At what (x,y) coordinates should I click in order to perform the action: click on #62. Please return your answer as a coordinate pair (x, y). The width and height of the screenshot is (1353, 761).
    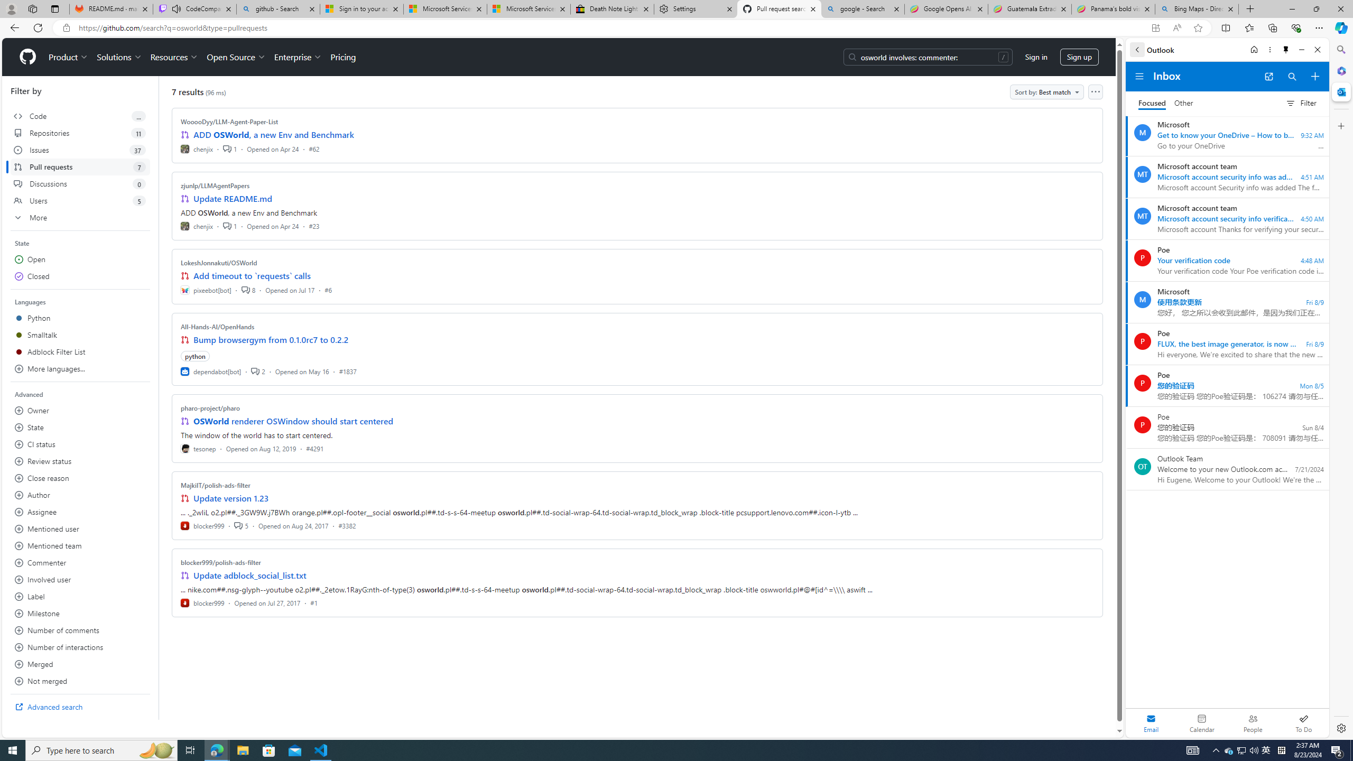
    Looking at the image, I should click on (314, 149).